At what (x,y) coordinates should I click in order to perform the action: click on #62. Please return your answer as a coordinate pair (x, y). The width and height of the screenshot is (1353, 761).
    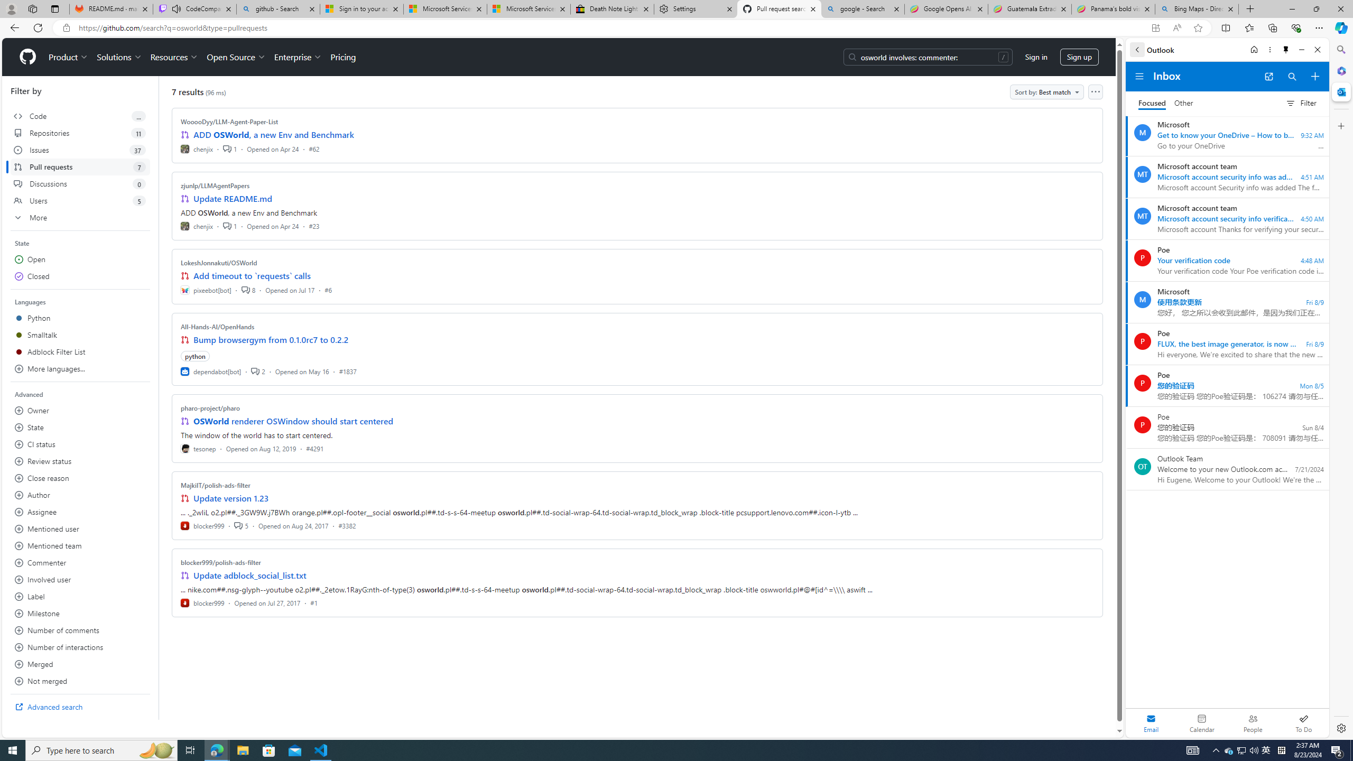
    Looking at the image, I should click on (314, 149).